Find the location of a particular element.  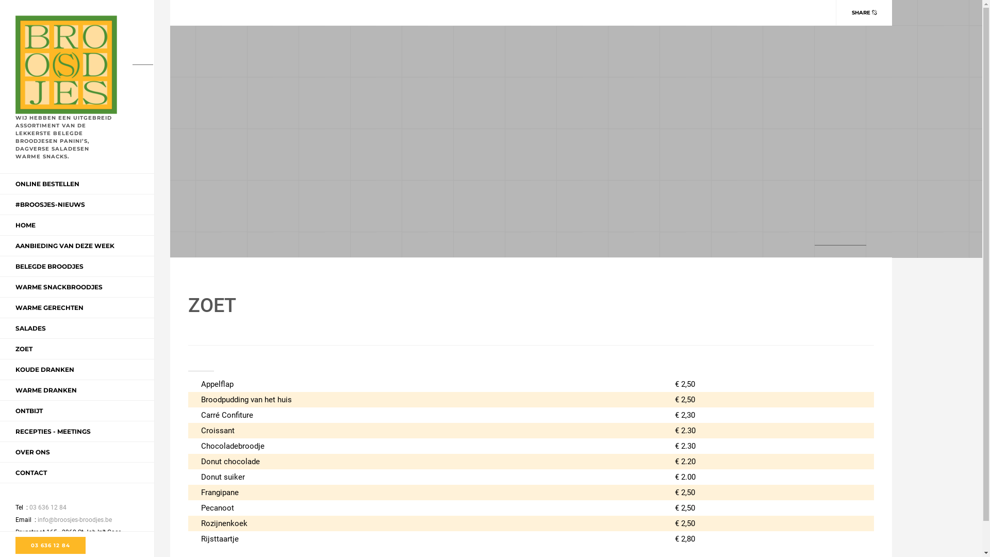

BELEGDE BROODJES is located at coordinates (49, 266).